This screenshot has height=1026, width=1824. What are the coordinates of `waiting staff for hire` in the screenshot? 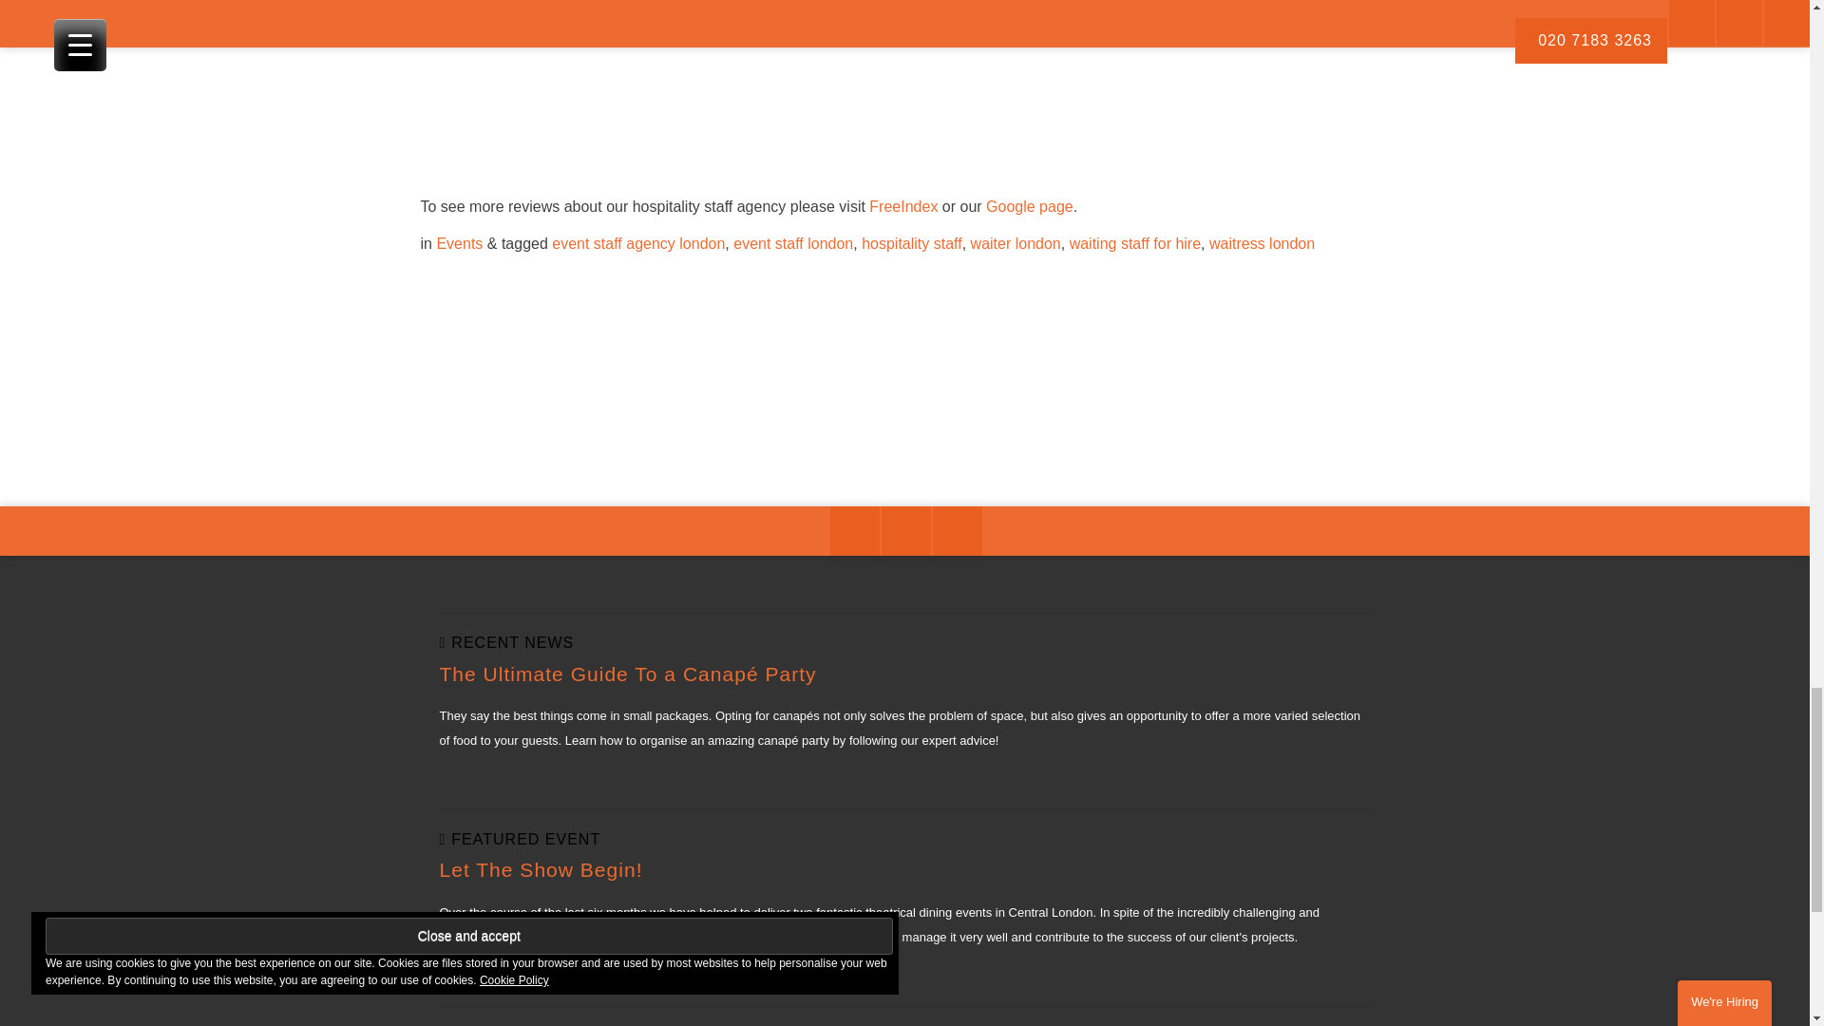 It's located at (1134, 243).